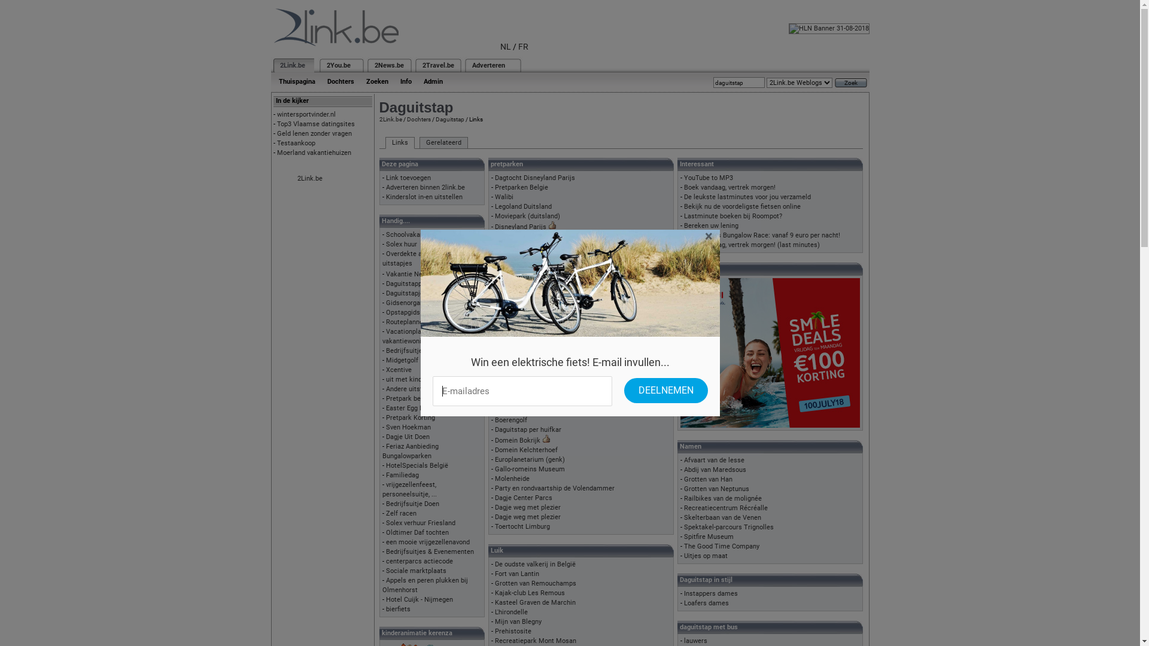 This screenshot has height=646, width=1149. I want to click on Bobbejaanland, so click(516, 267).